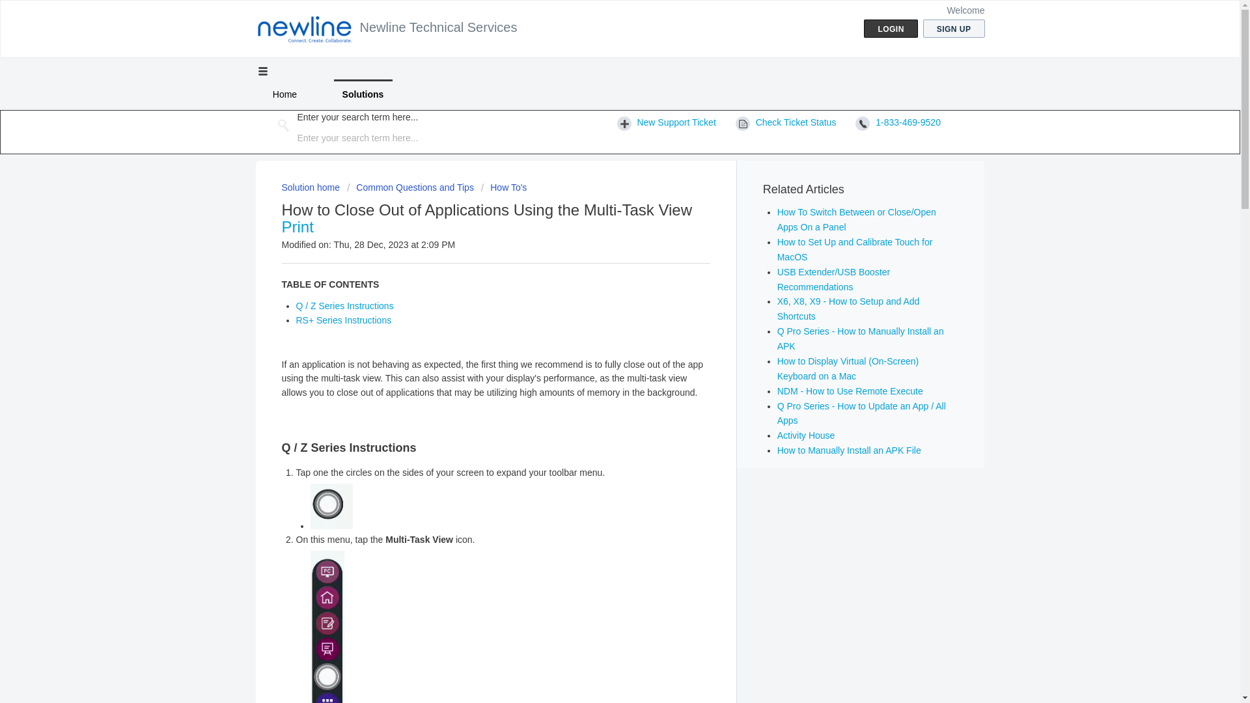  I want to click on New Support Ticket, so click(667, 123).